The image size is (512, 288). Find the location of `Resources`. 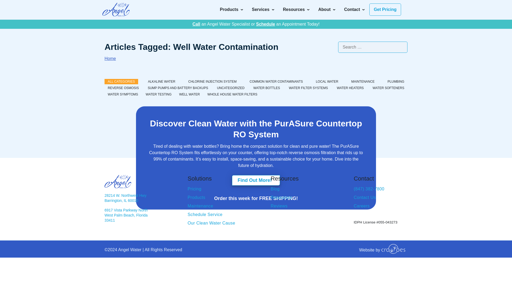

Resources is located at coordinates (296, 10).